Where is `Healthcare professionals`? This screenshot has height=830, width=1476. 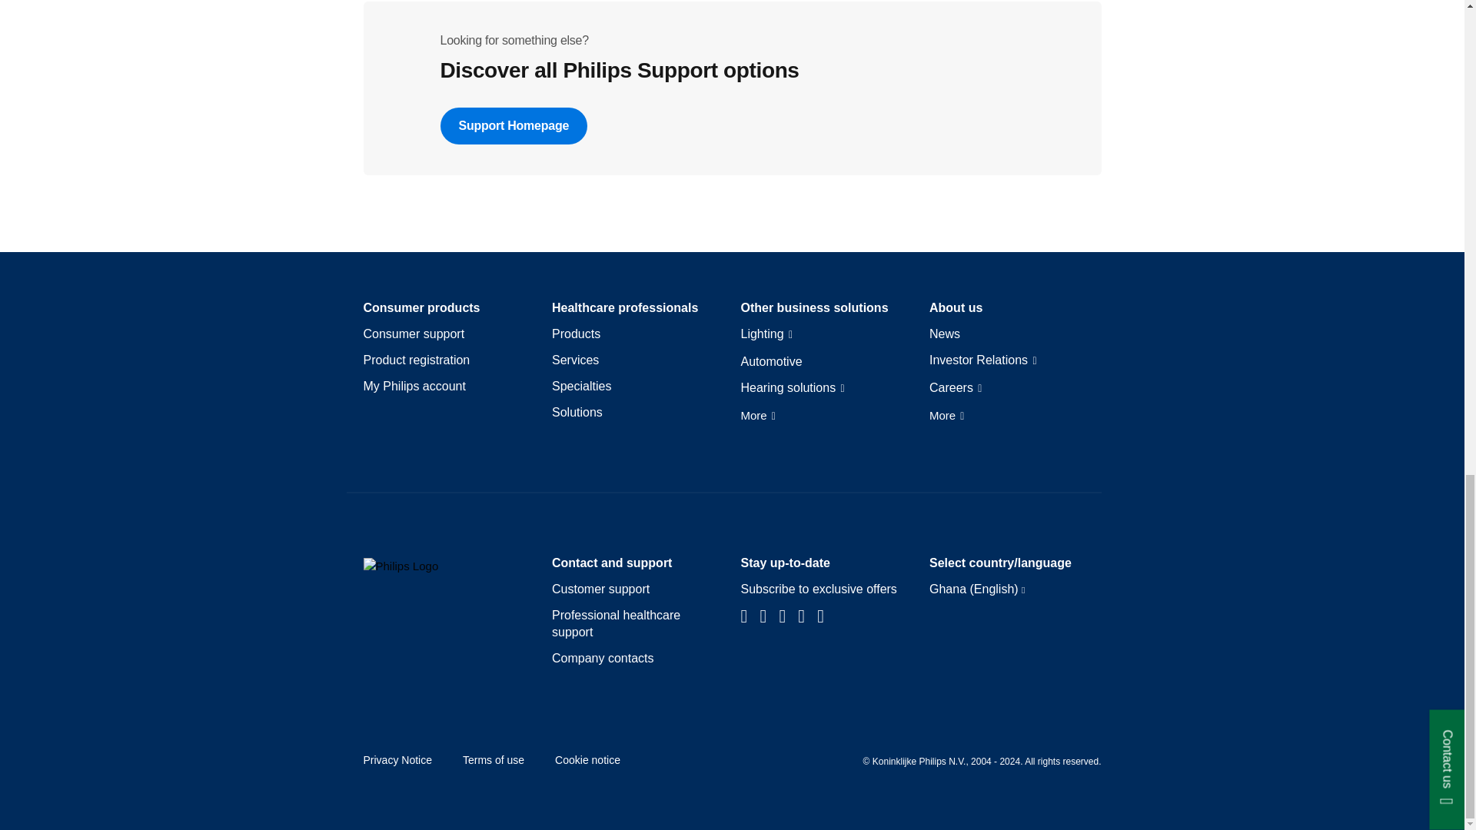 Healthcare professionals is located at coordinates (625, 307).